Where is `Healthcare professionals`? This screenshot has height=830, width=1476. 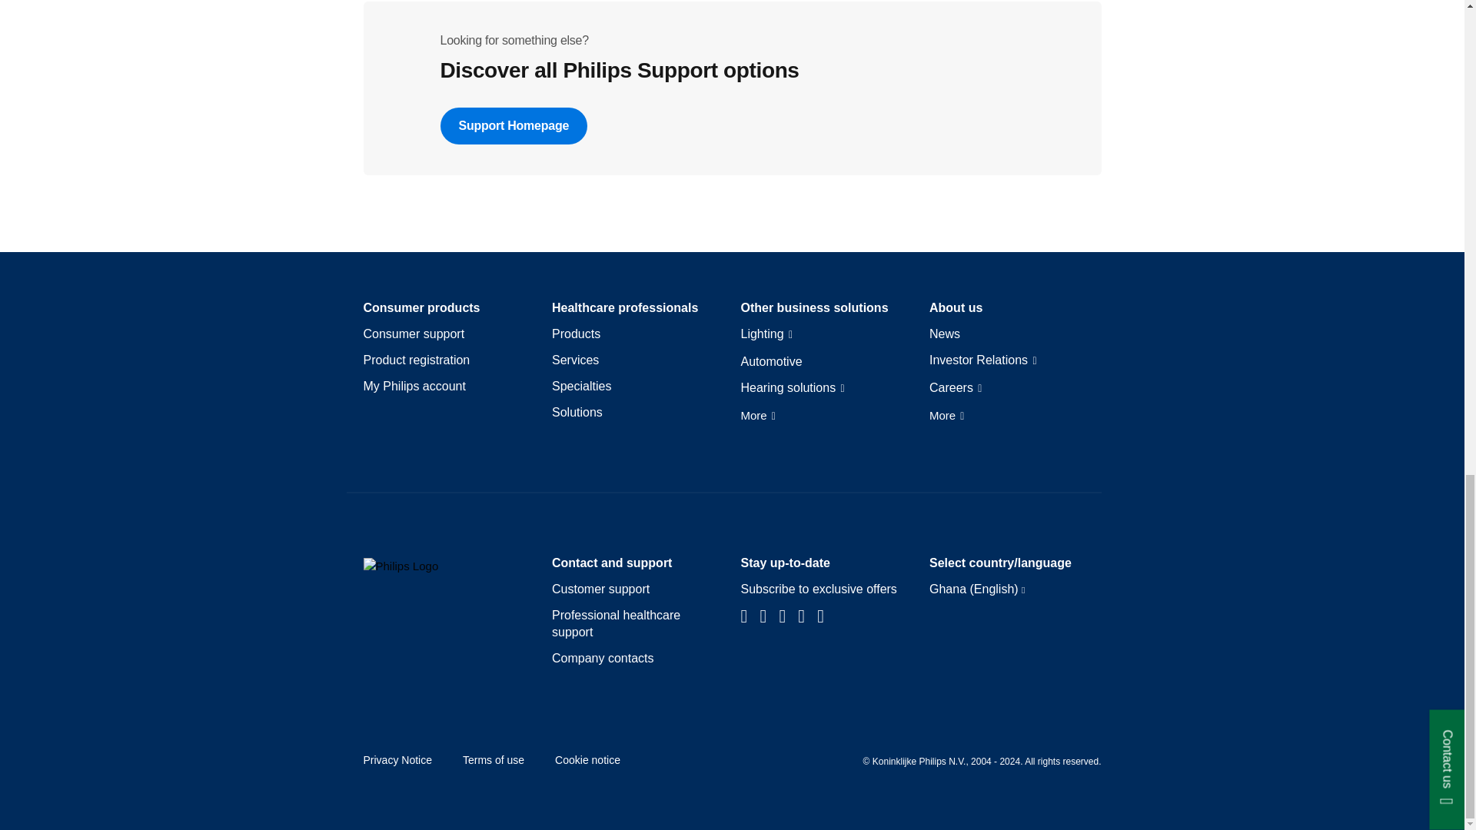 Healthcare professionals is located at coordinates (625, 307).